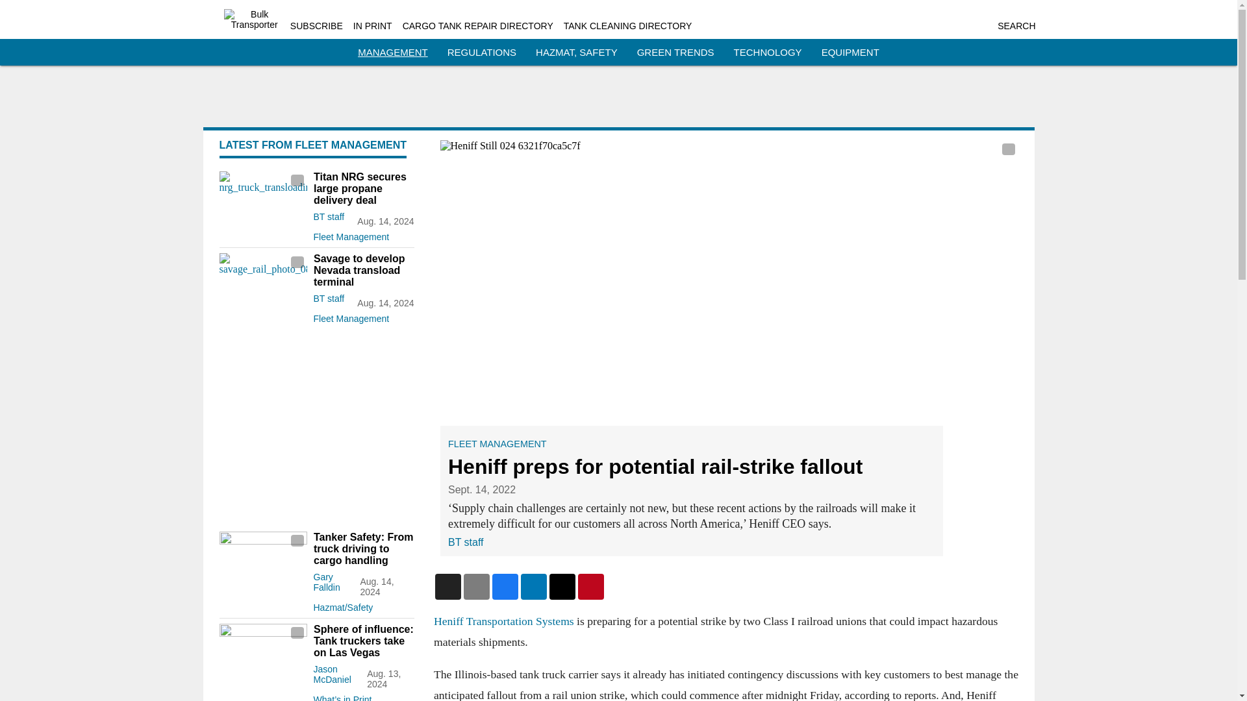 This screenshot has height=701, width=1247. What do you see at coordinates (363, 270) in the screenshot?
I see `Savage to develop Nevada transload terminal` at bounding box center [363, 270].